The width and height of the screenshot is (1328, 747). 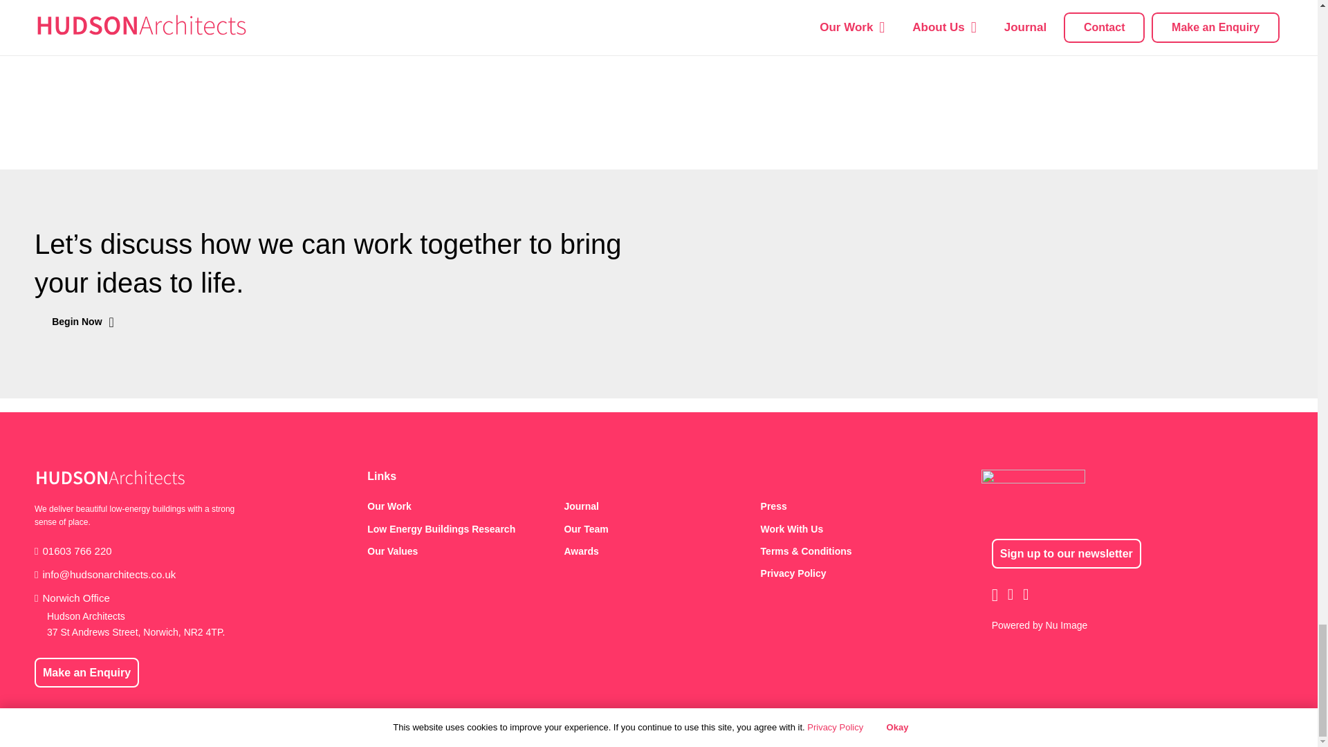 I want to click on Our Team, so click(x=658, y=528).